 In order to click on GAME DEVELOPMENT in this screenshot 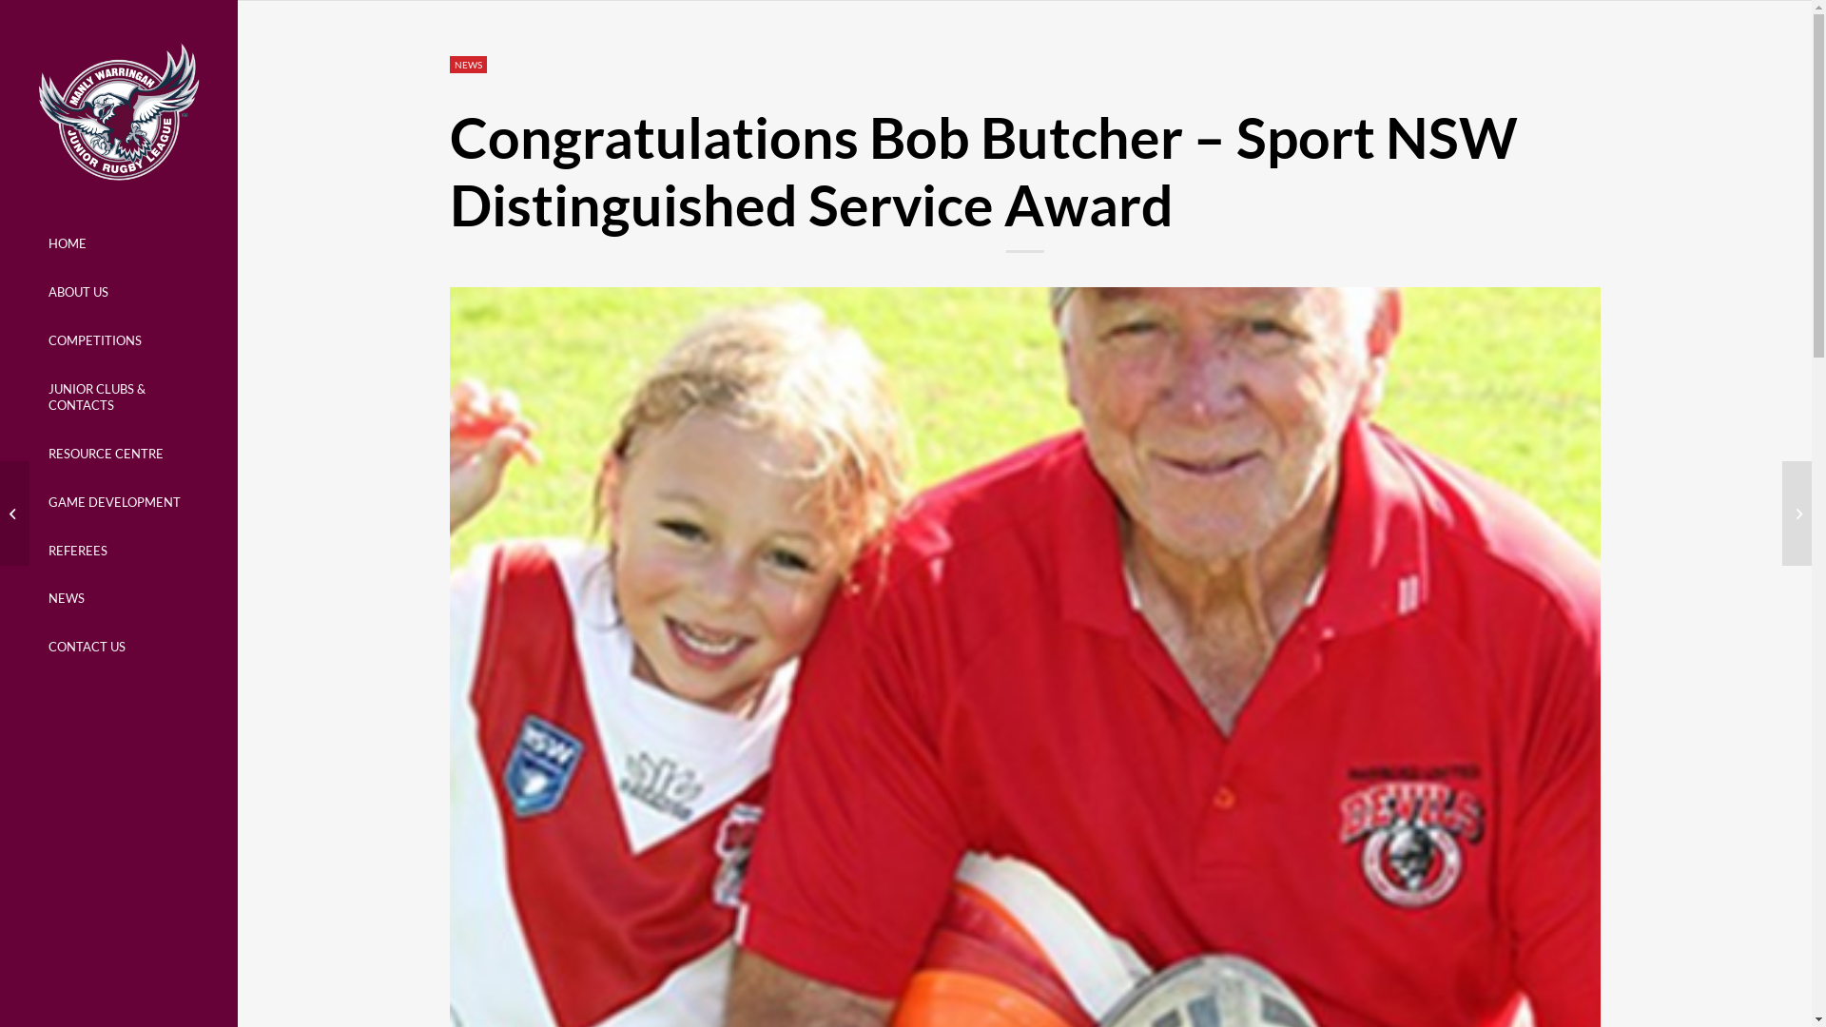, I will do `click(118, 502)`.